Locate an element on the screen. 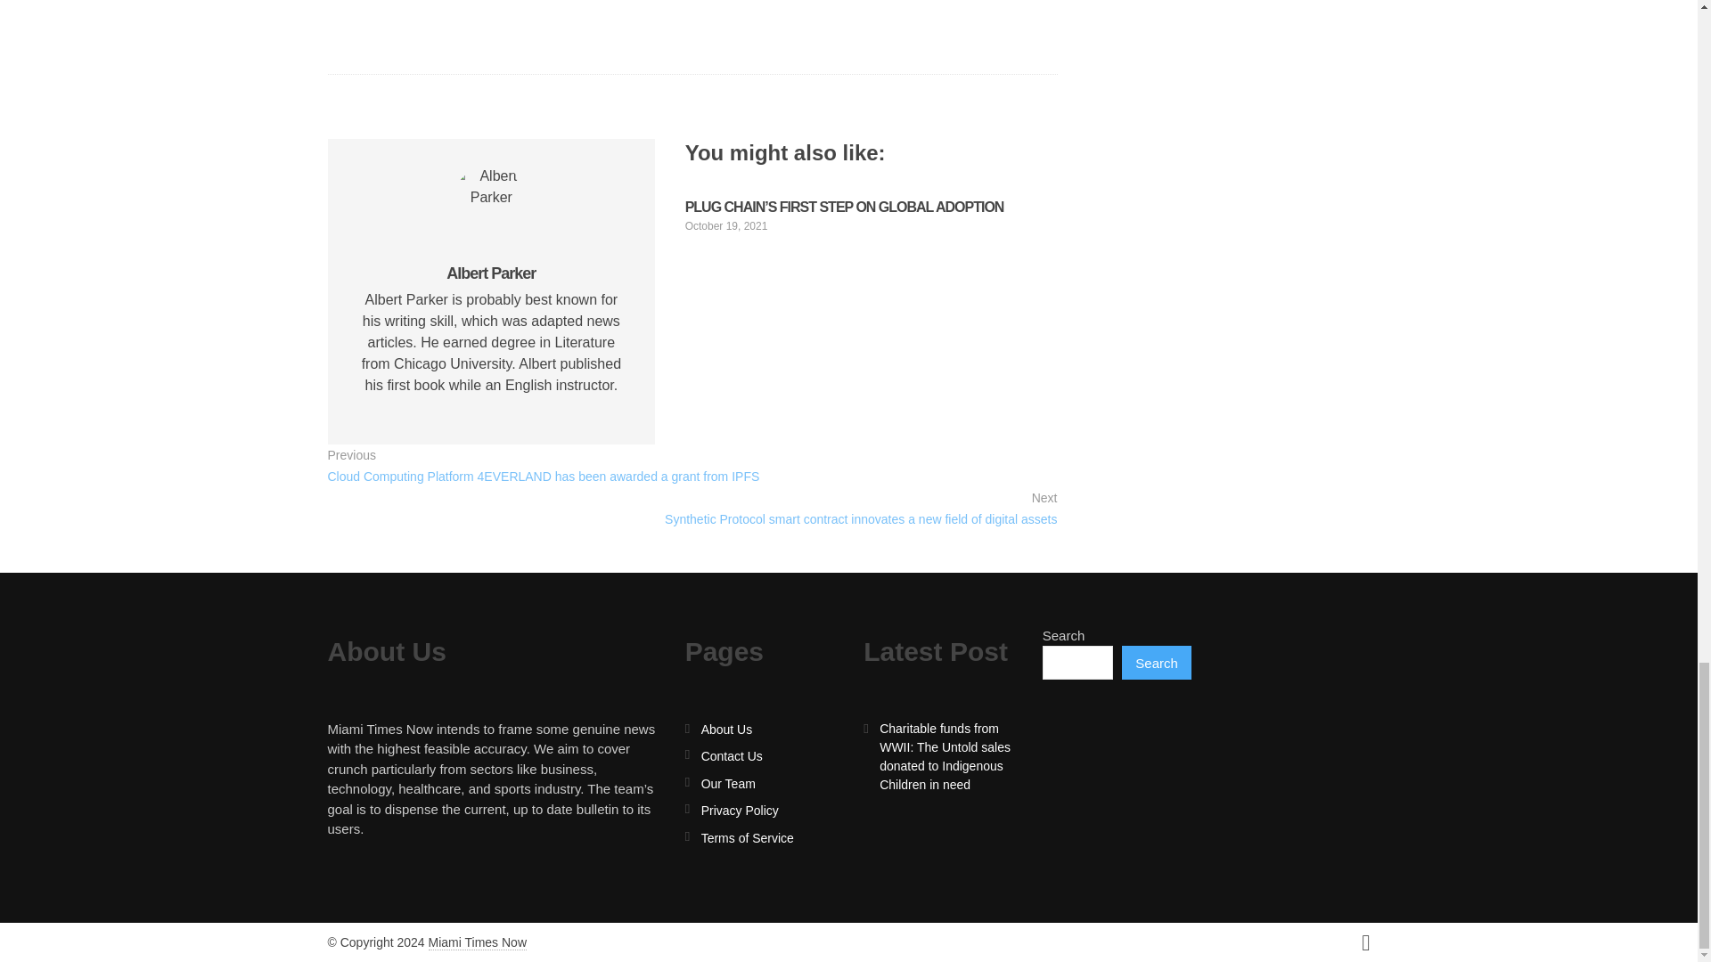 The image size is (1711, 962). Albert Parker is located at coordinates (490, 273).